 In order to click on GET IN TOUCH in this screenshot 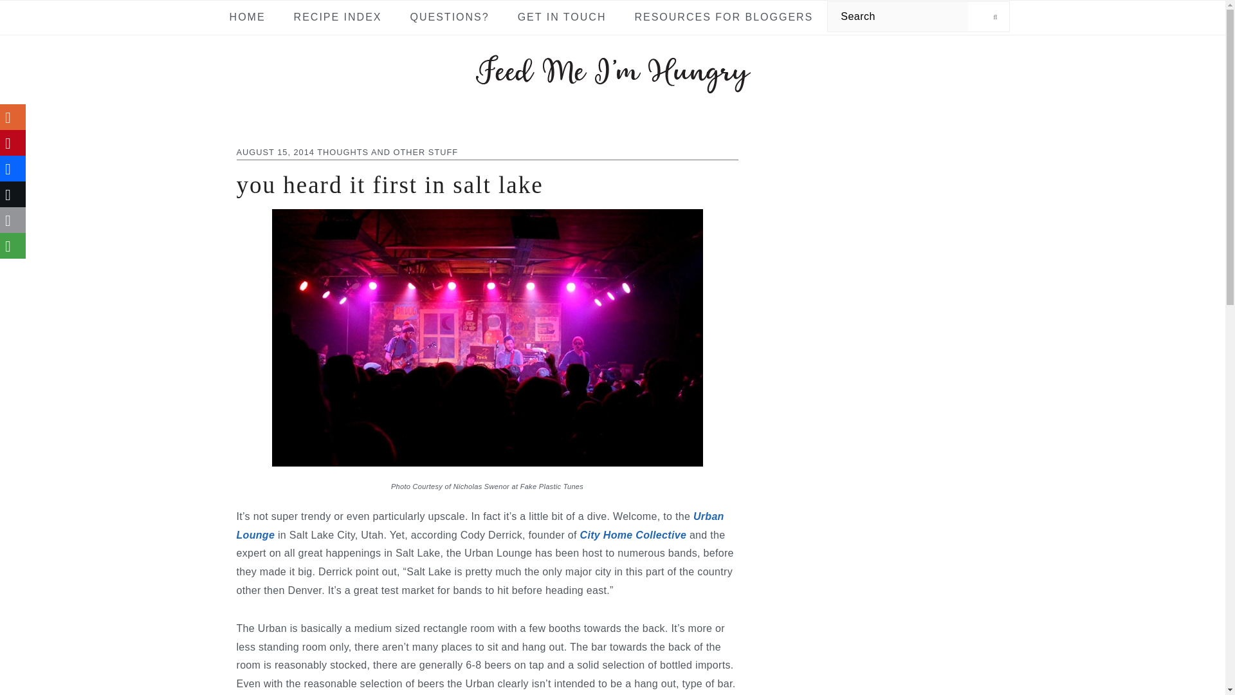, I will do `click(562, 17)`.